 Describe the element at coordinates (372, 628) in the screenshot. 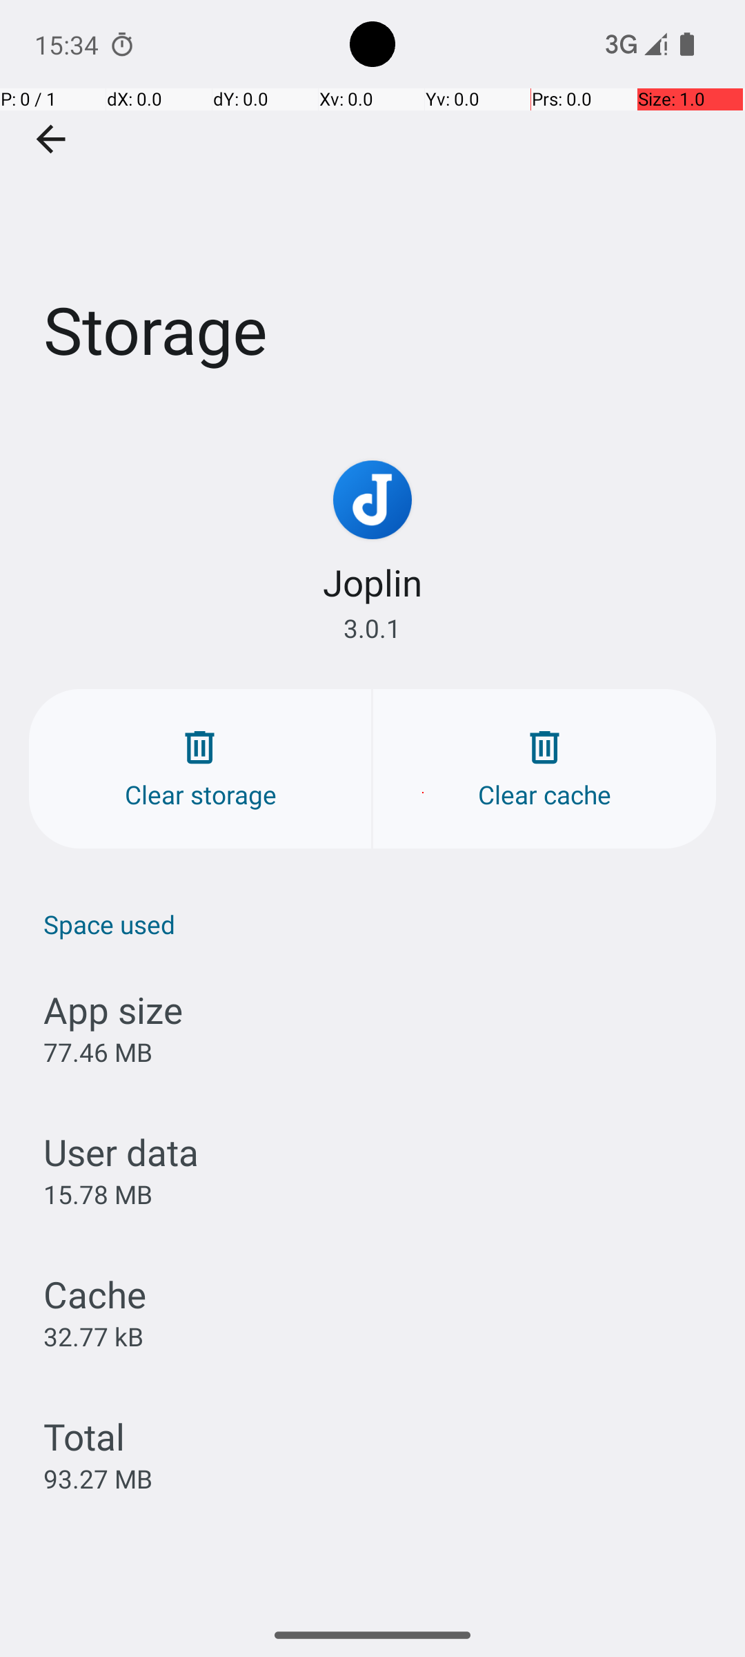

I see `3.0.1` at that location.